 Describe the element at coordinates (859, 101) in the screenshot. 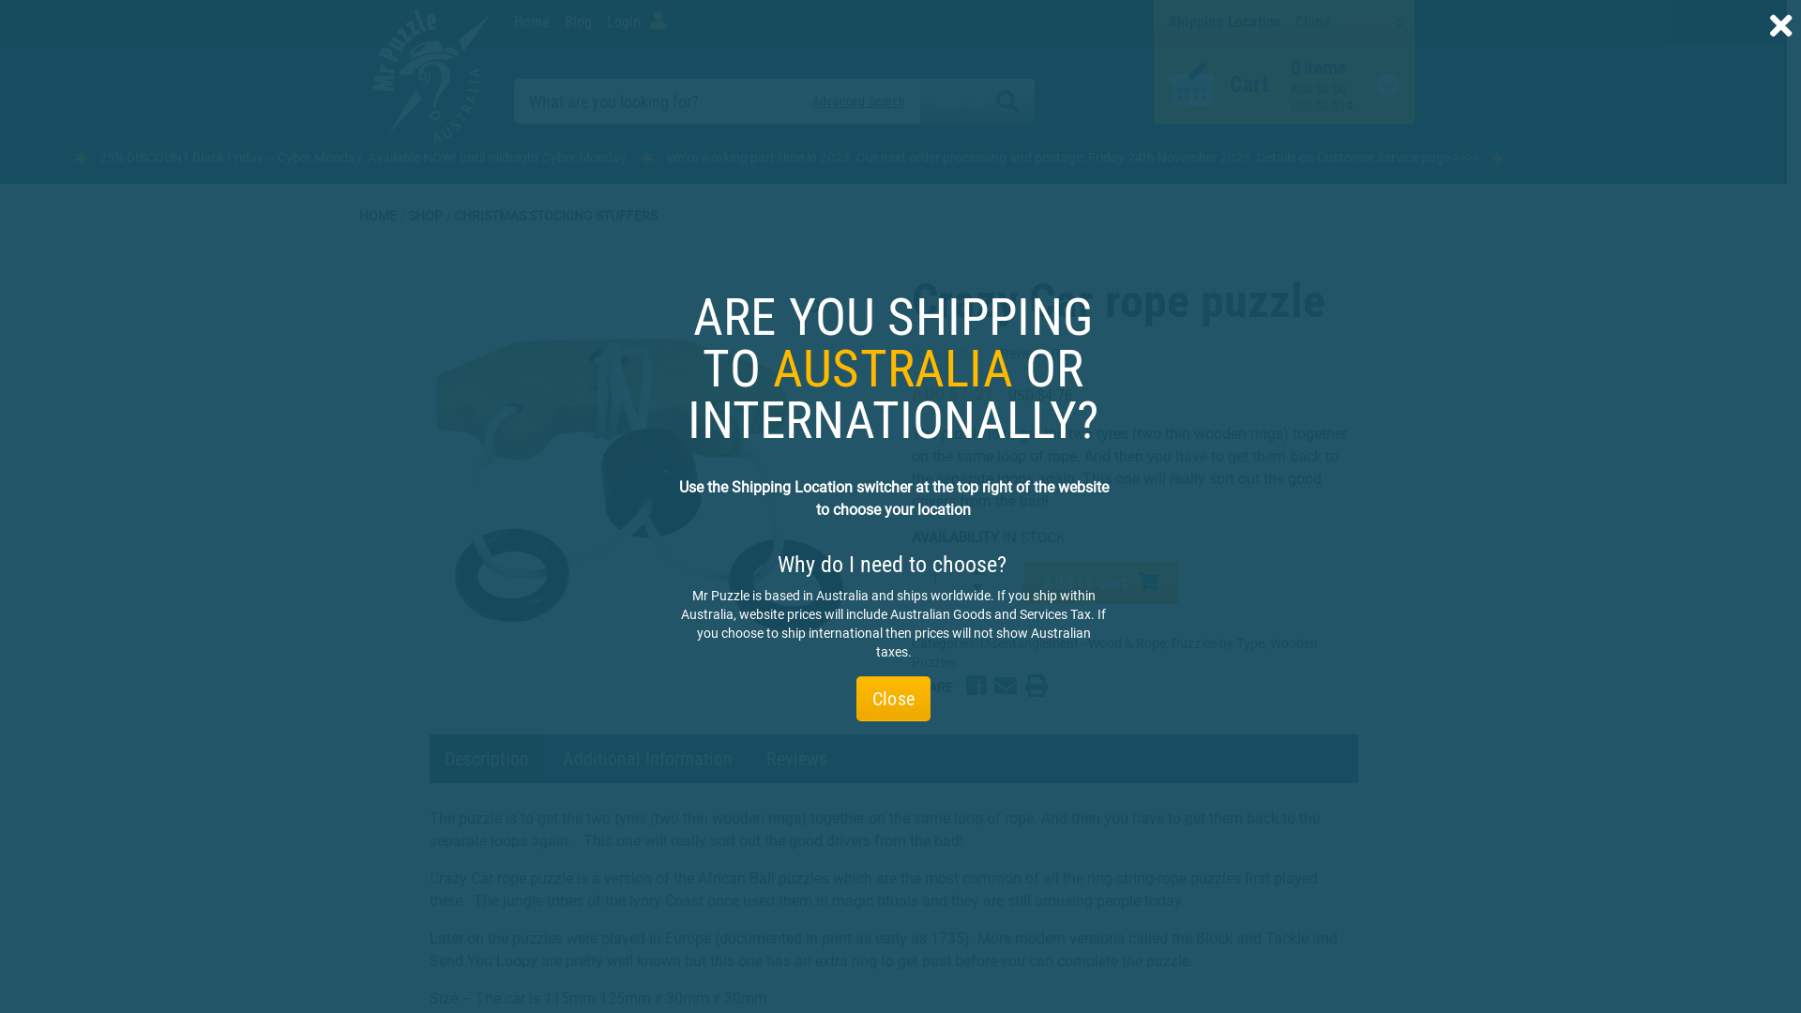

I see `Advanced Search` at that location.